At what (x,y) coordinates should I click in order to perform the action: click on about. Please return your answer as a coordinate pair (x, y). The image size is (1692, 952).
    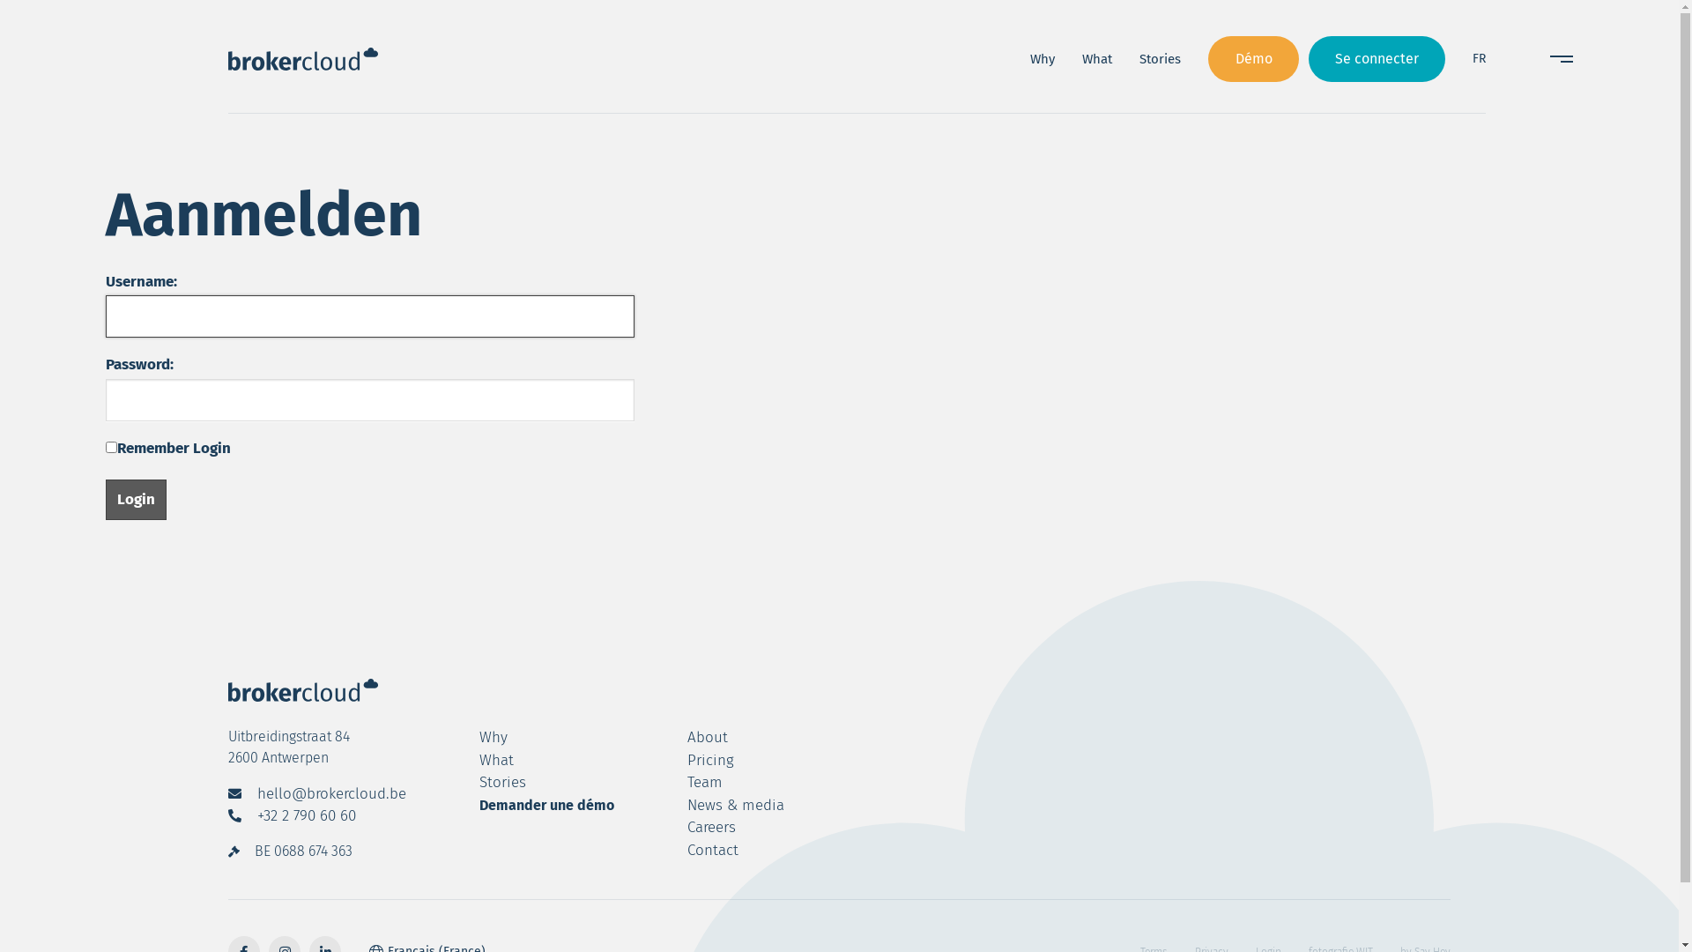
    Looking at the image, I should click on (252, 492).